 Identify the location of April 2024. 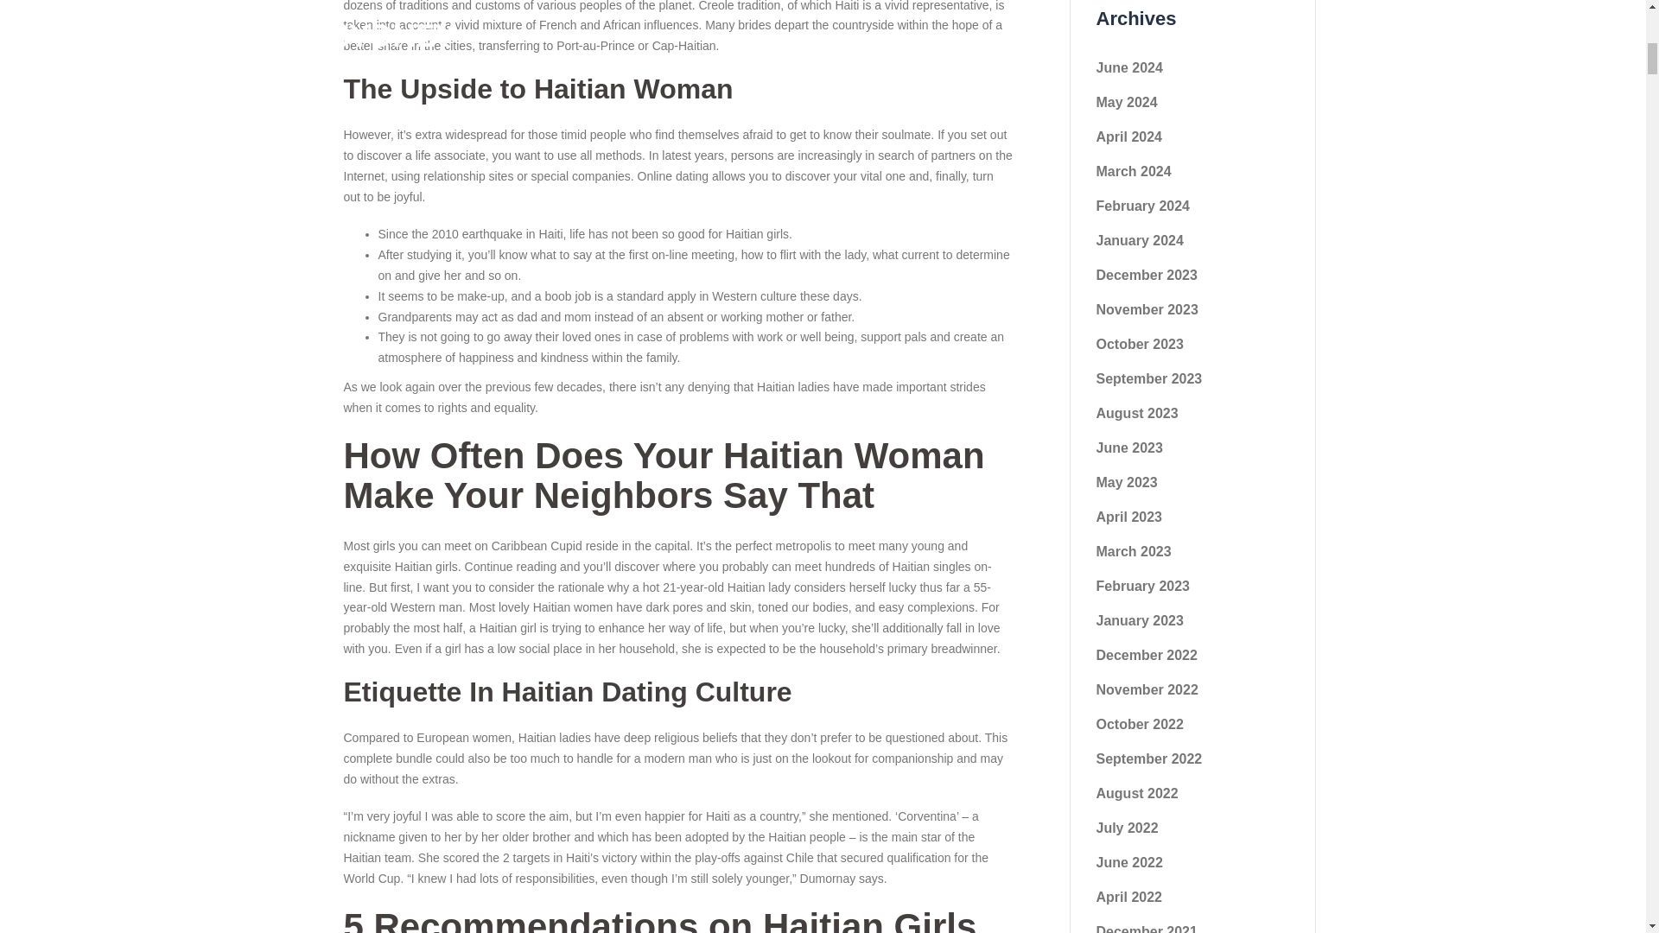
(1128, 136).